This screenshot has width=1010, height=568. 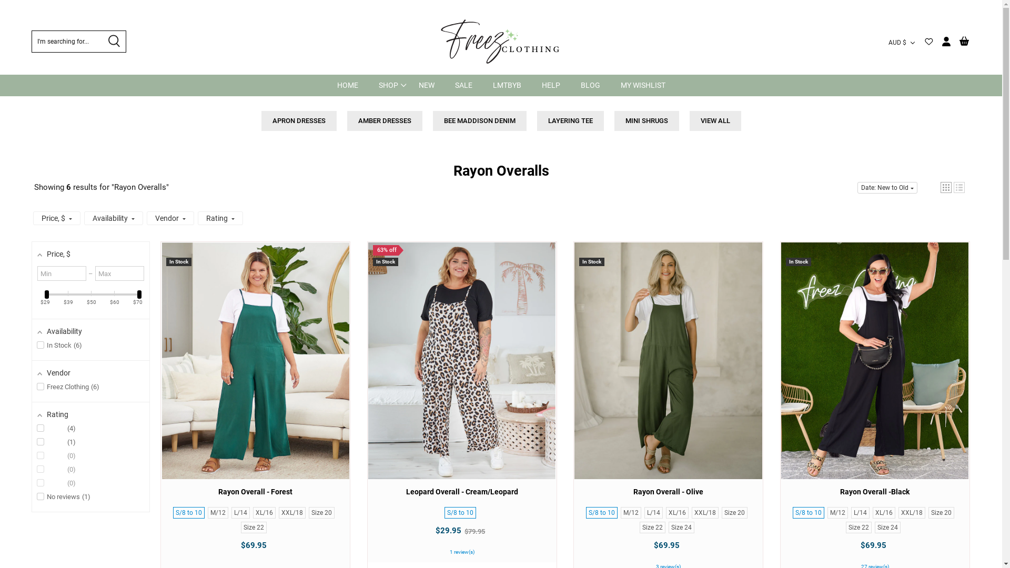 I want to click on BEE MADDISON DENIM, so click(x=479, y=121).